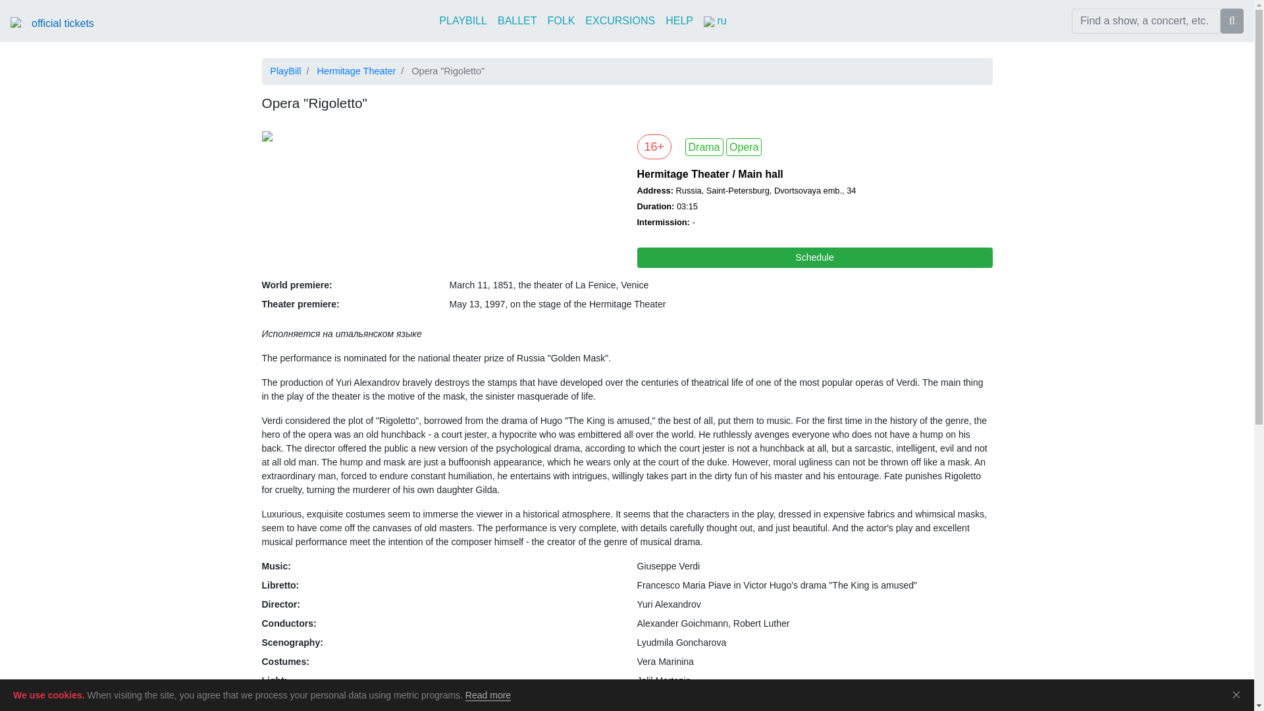 The height and width of the screenshot is (711, 1264). Describe the element at coordinates (487, 695) in the screenshot. I see `Read more` at that location.